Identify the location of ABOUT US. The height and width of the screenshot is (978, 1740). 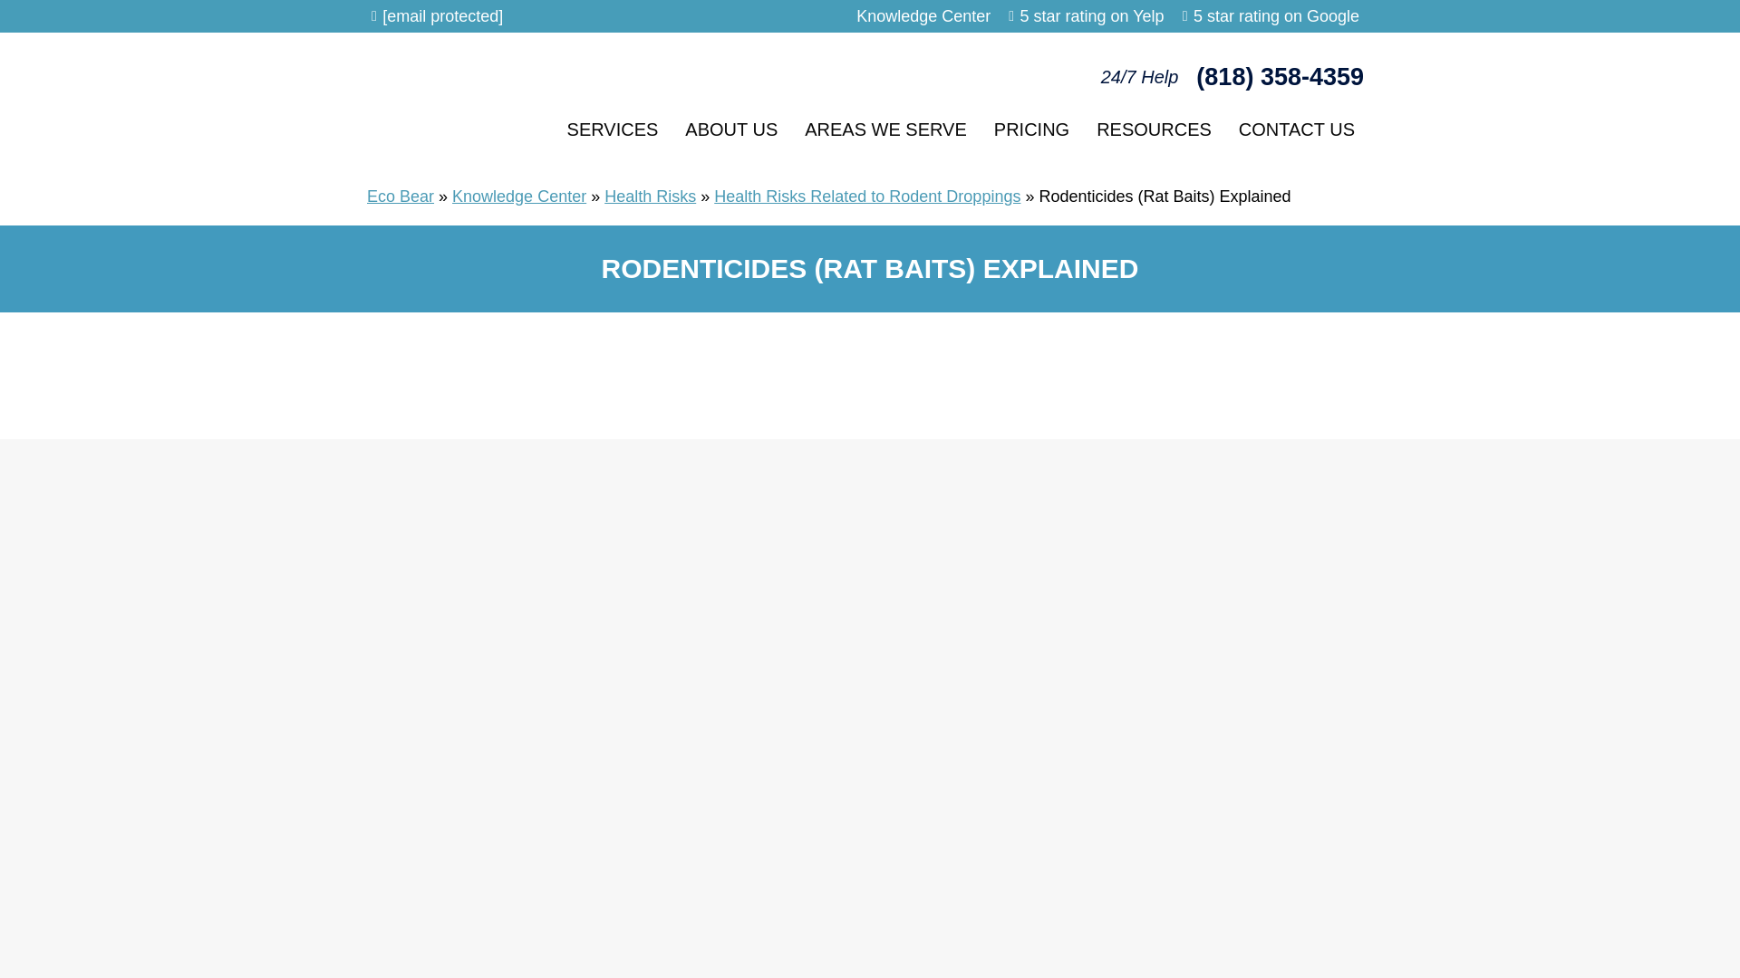
(731, 129).